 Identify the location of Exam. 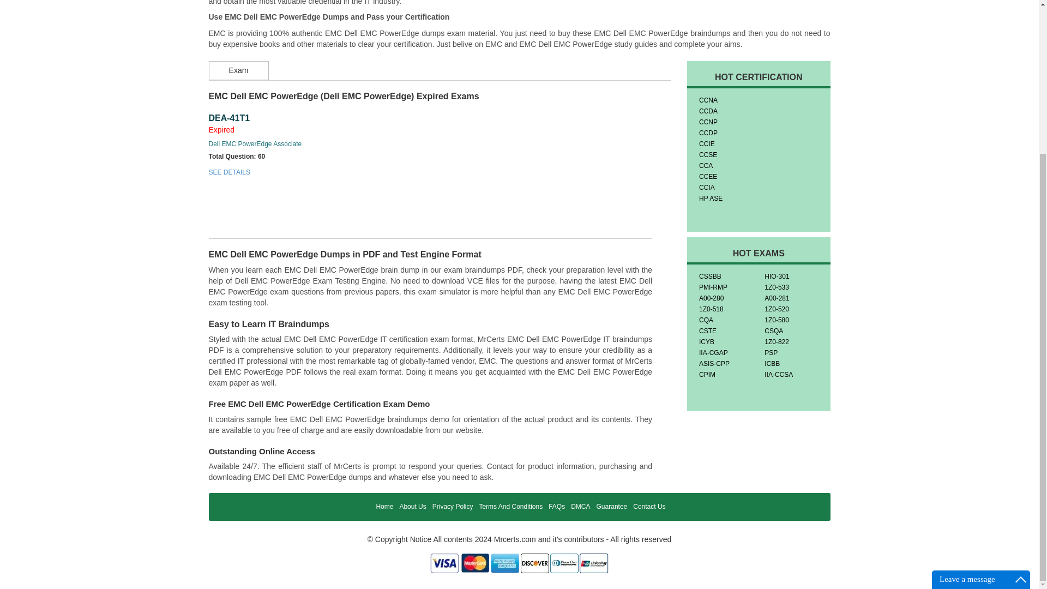
(238, 70).